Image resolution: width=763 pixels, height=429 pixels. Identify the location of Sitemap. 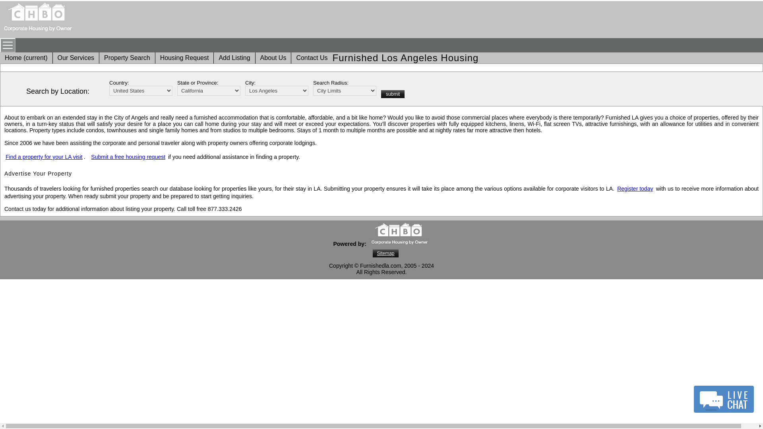
(385, 253).